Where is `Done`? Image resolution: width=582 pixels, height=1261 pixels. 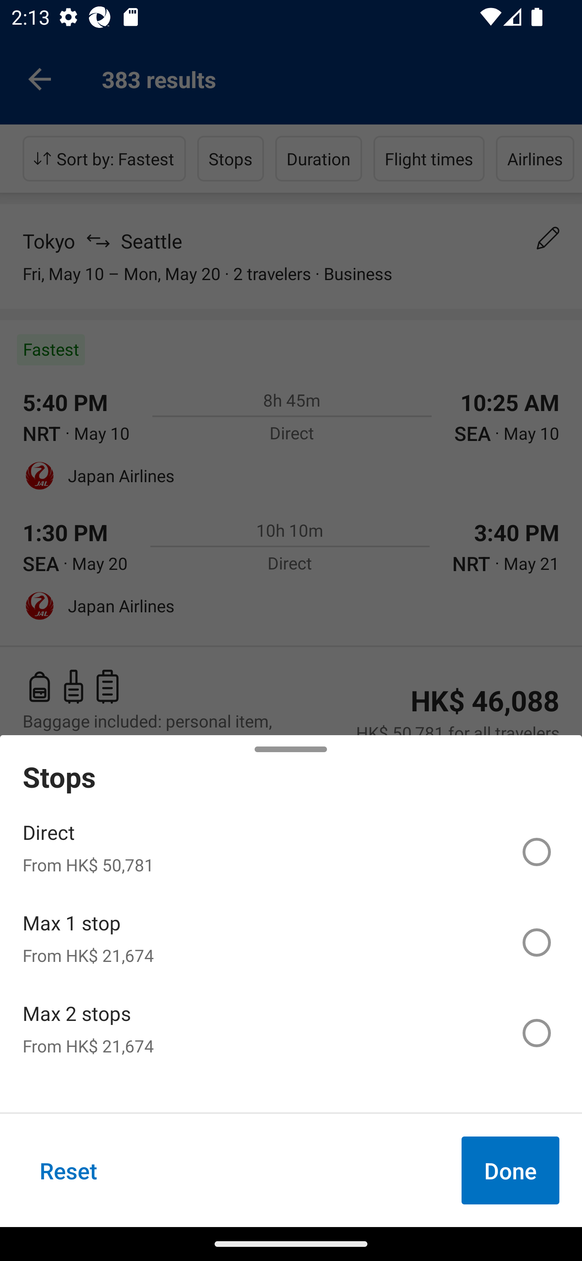
Done is located at coordinates (510, 1170).